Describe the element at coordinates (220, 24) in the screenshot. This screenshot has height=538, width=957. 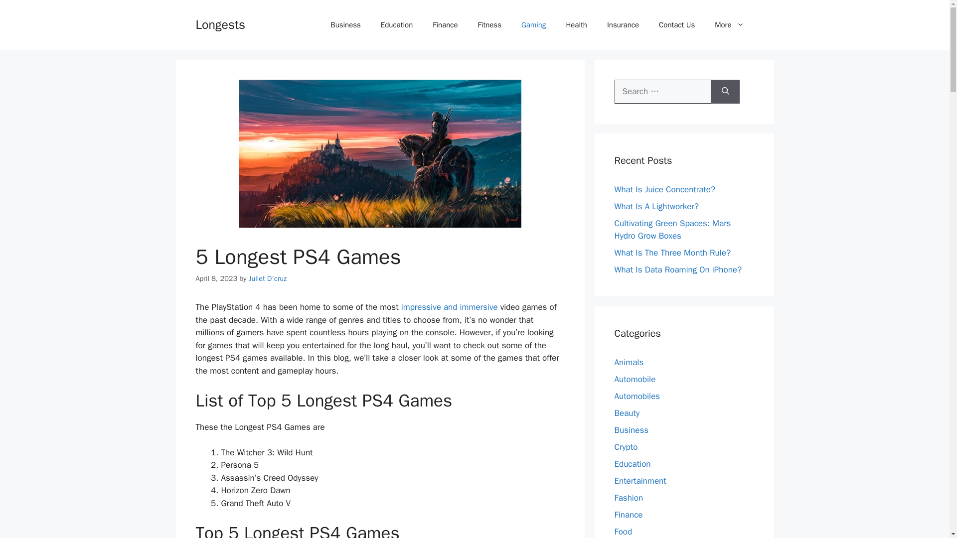
I see `Longests` at that location.